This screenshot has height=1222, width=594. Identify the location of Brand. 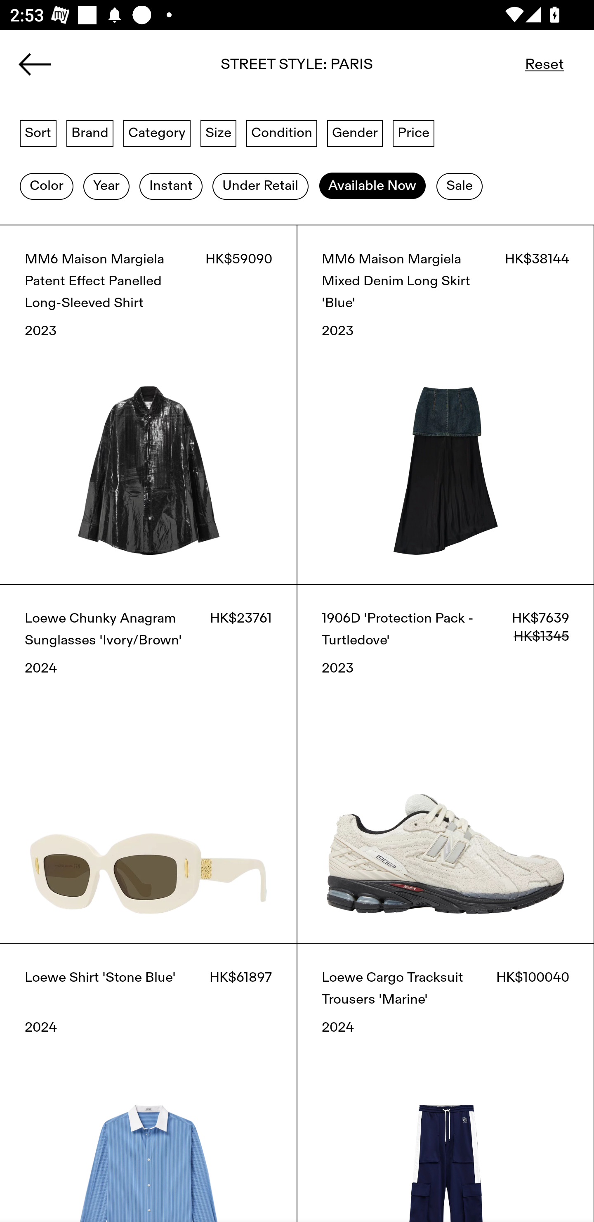
(90, 133).